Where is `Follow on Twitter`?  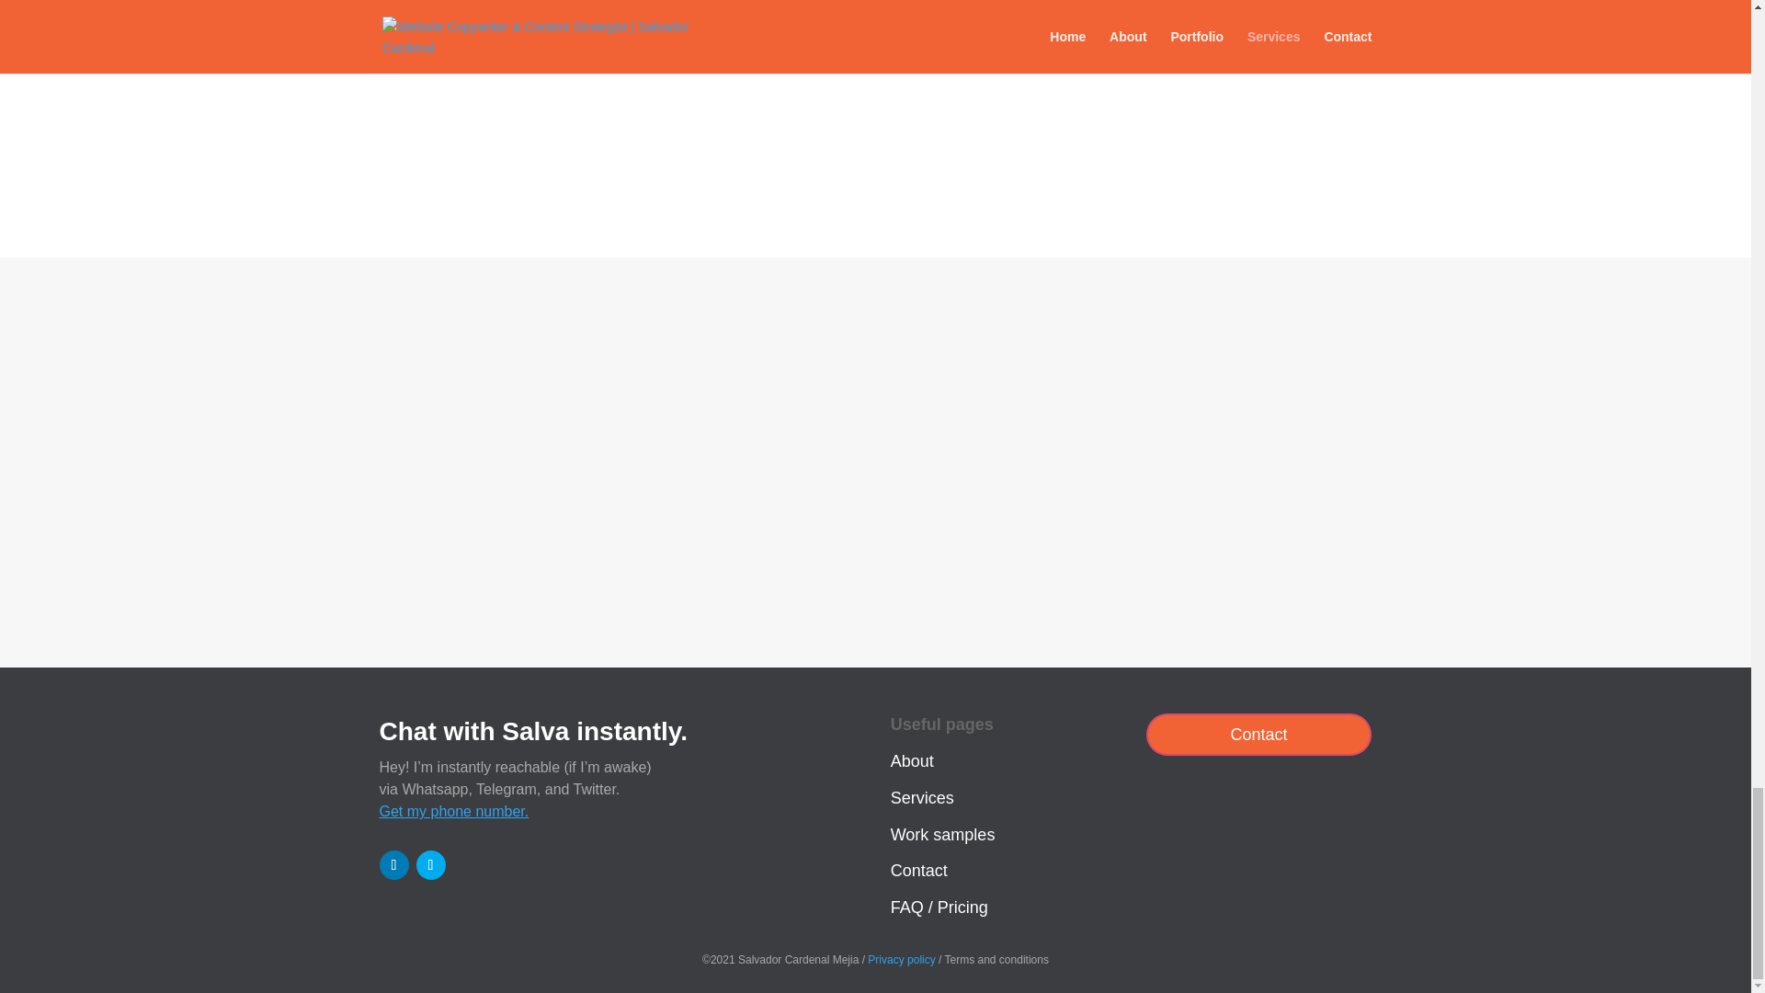
Follow on Twitter is located at coordinates (429, 864).